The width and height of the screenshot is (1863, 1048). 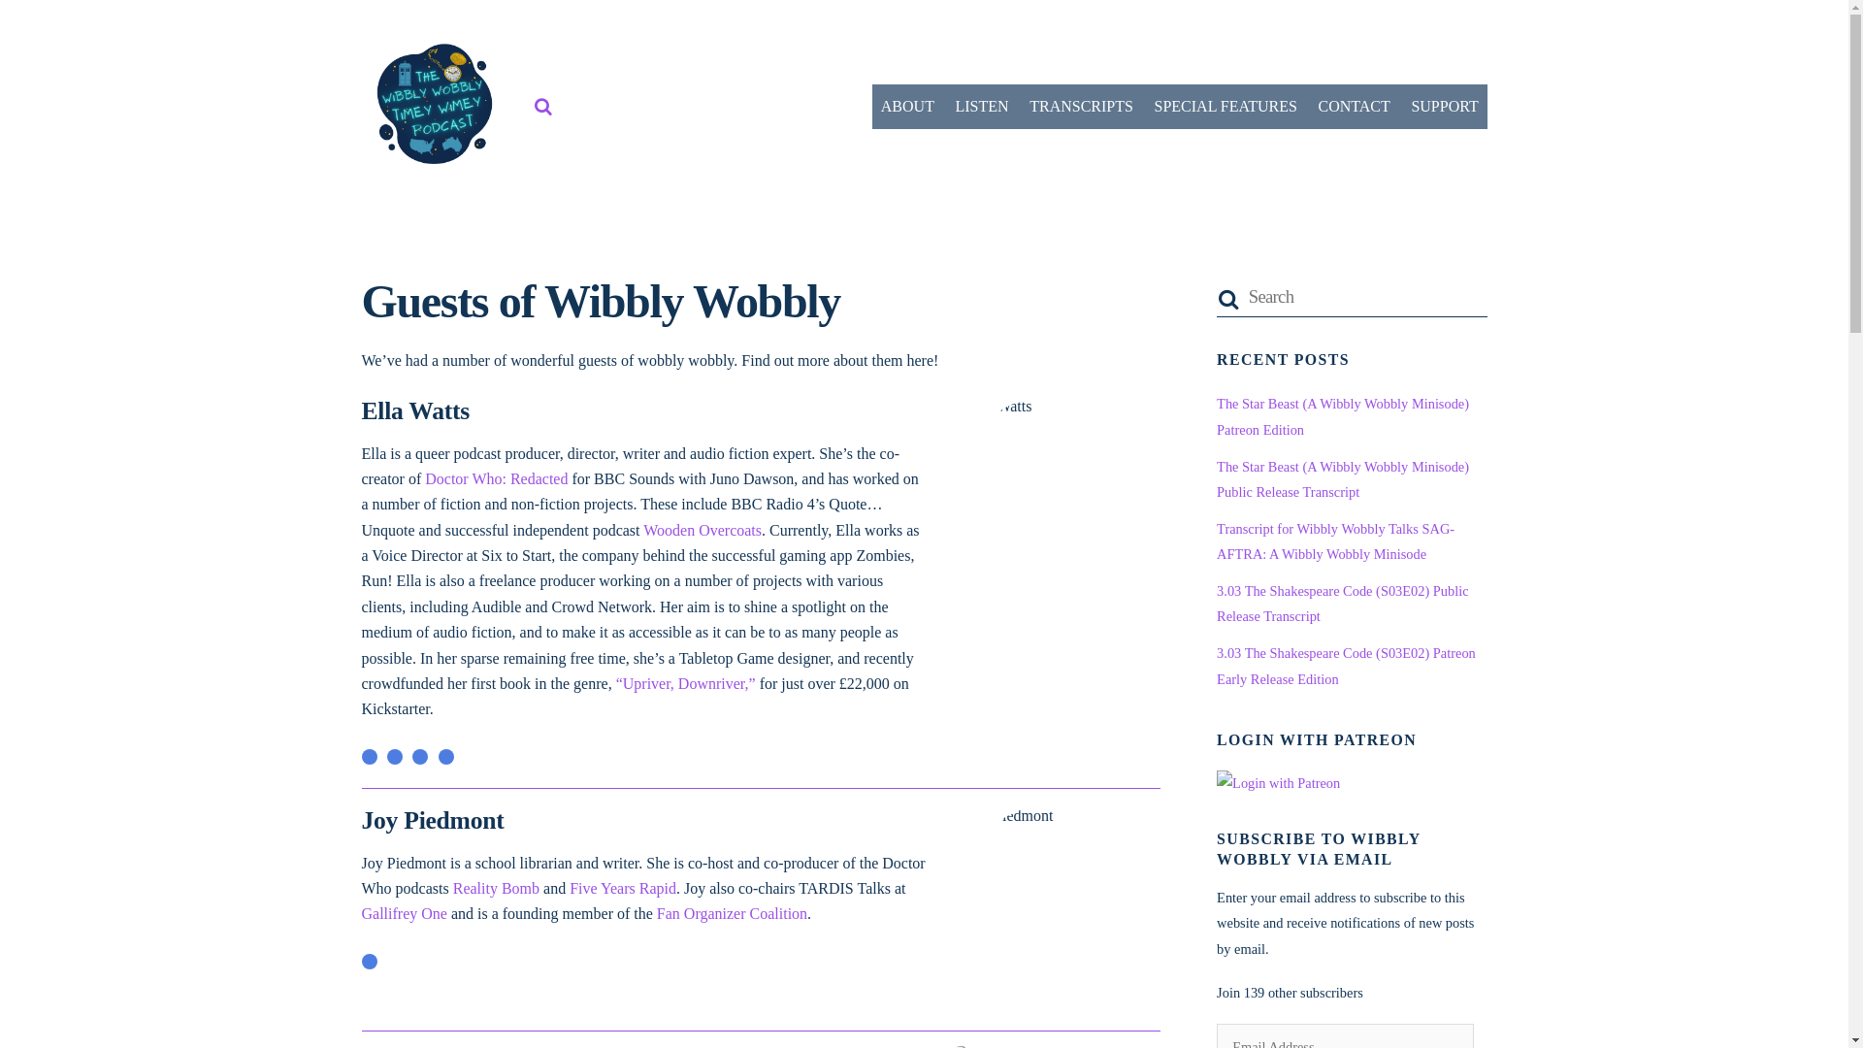 I want to click on LISTEN, so click(x=982, y=107).